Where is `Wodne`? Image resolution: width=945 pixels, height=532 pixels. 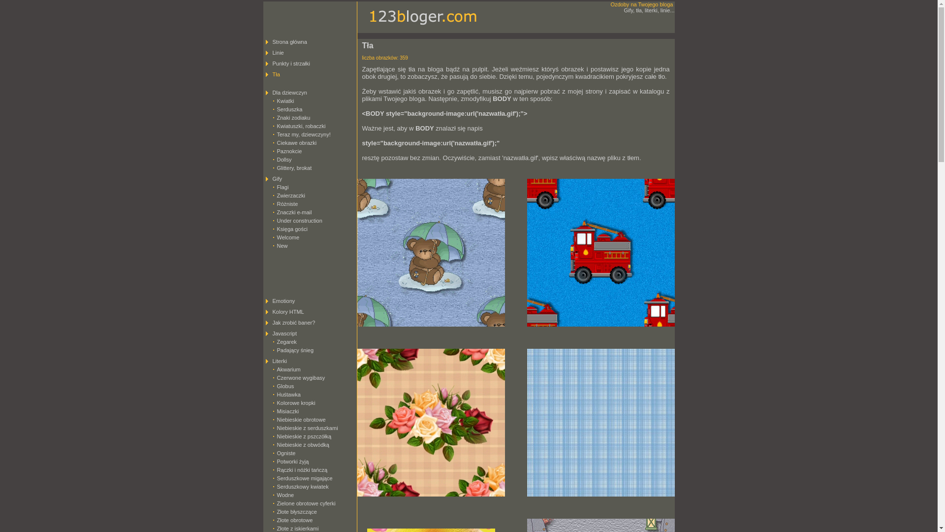
Wodne is located at coordinates (285, 495).